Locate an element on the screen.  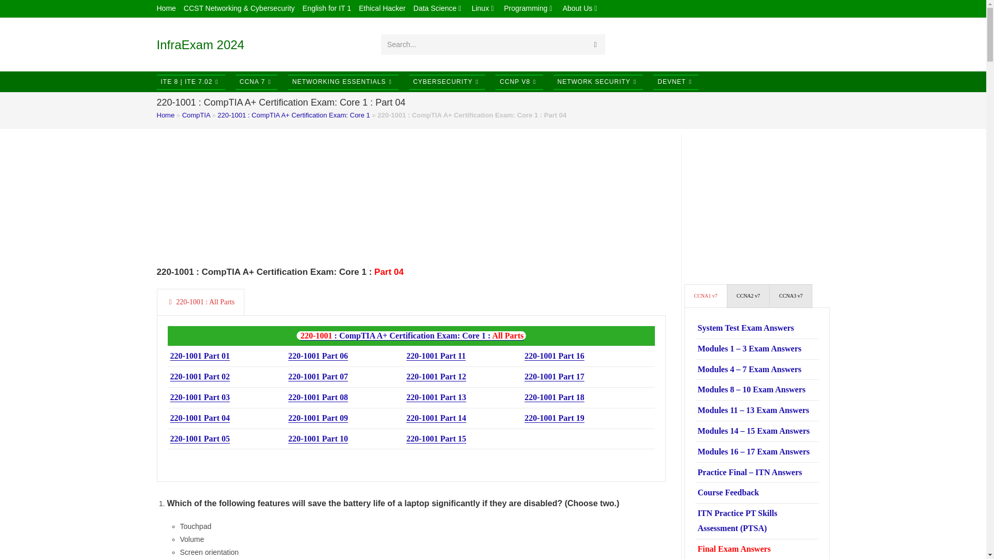
Data Science is located at coordinates (438, 8).